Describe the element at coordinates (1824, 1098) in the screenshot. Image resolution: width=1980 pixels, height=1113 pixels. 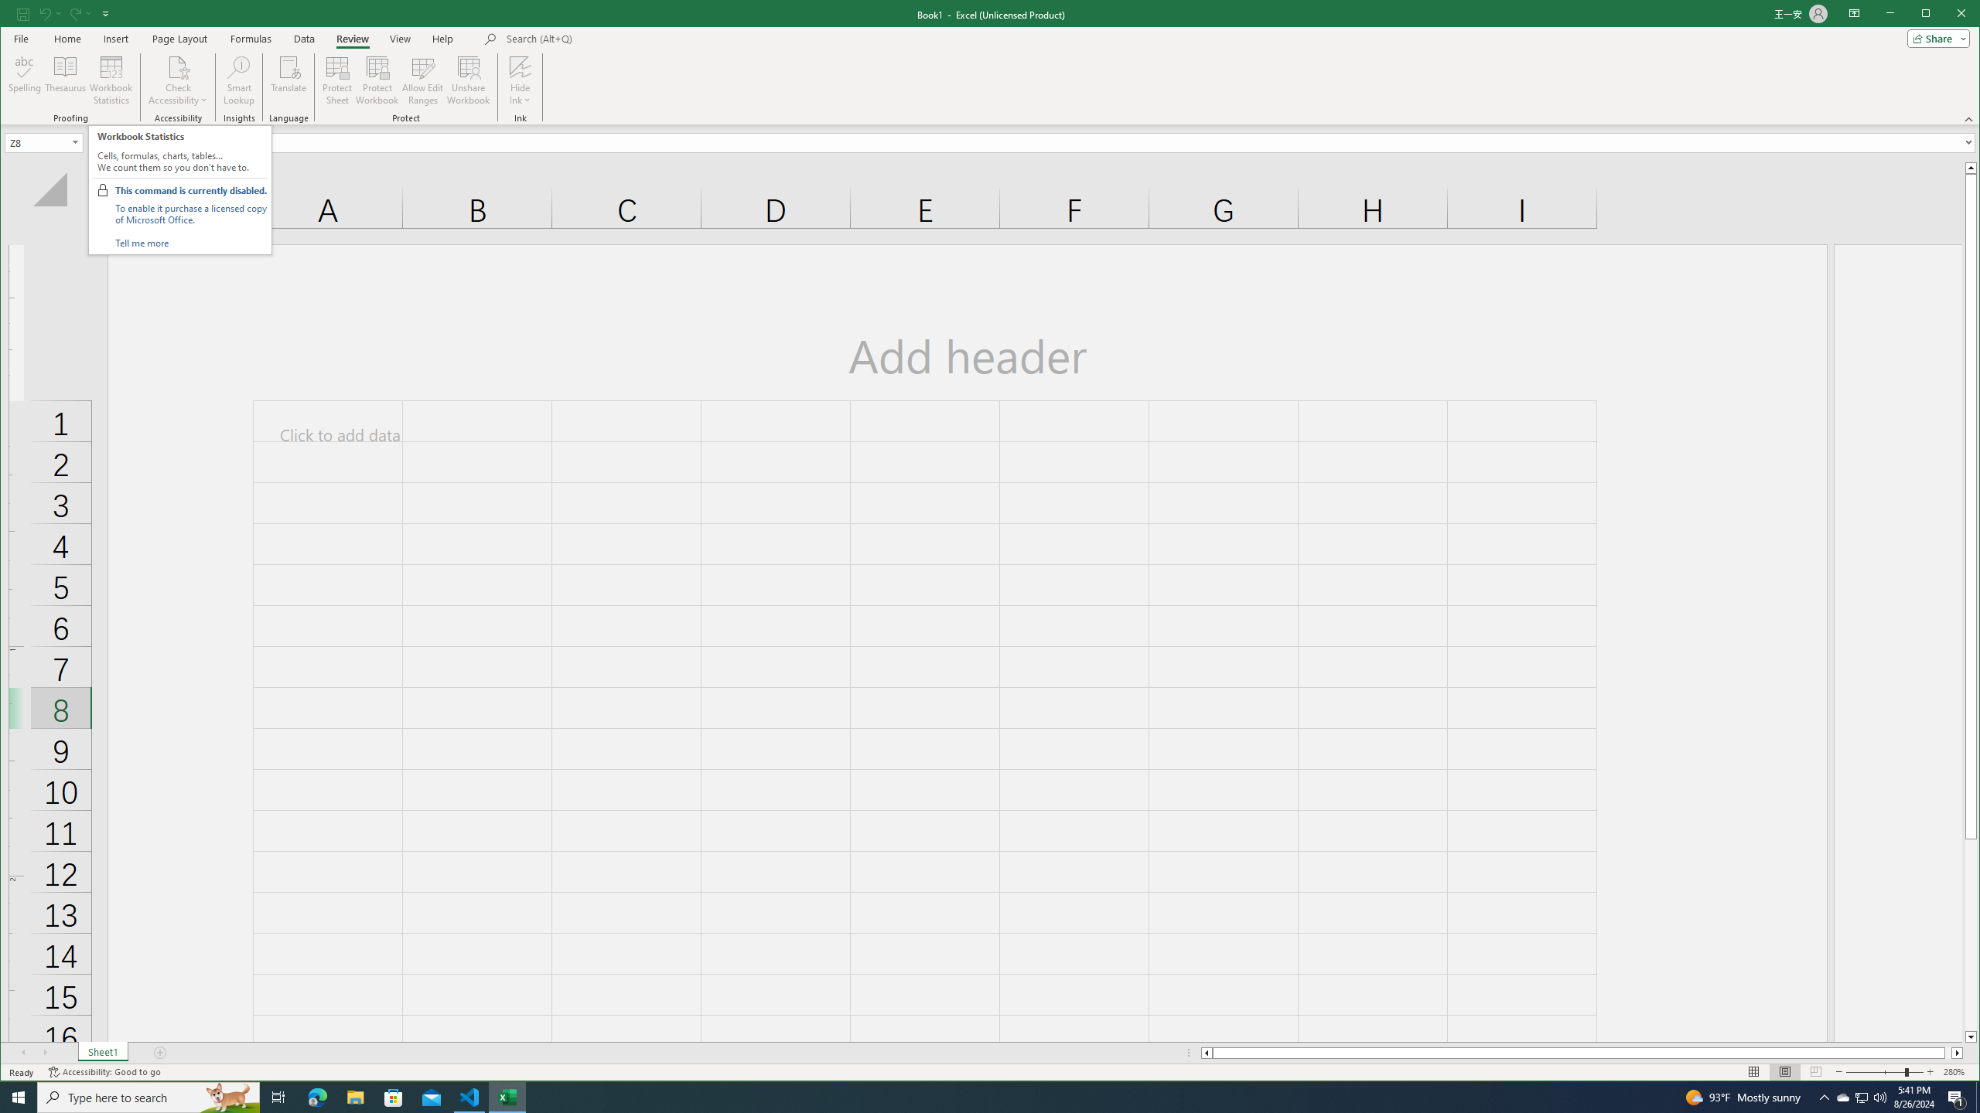
I see `Save` at that location.